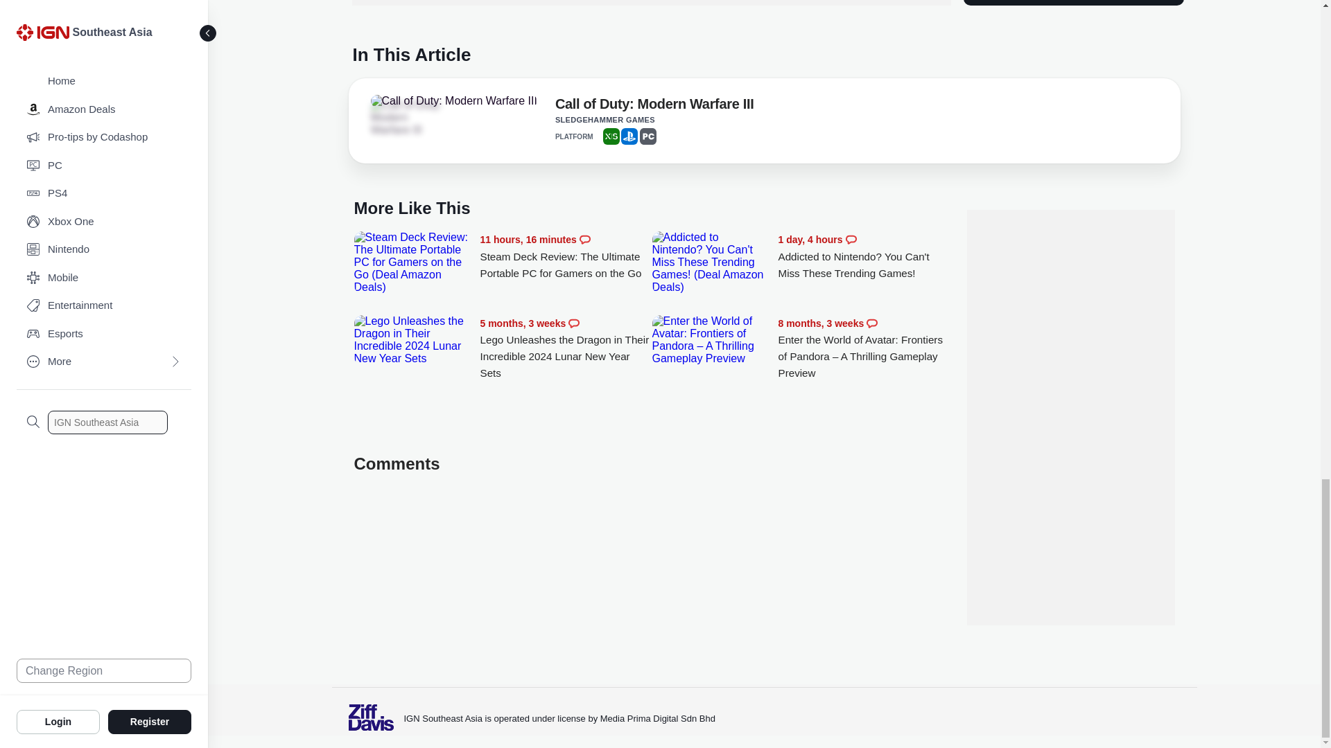  What do you see at coordinates (647, 136) in the screenshot?
I see `PC` at bounding box center [647, 136].